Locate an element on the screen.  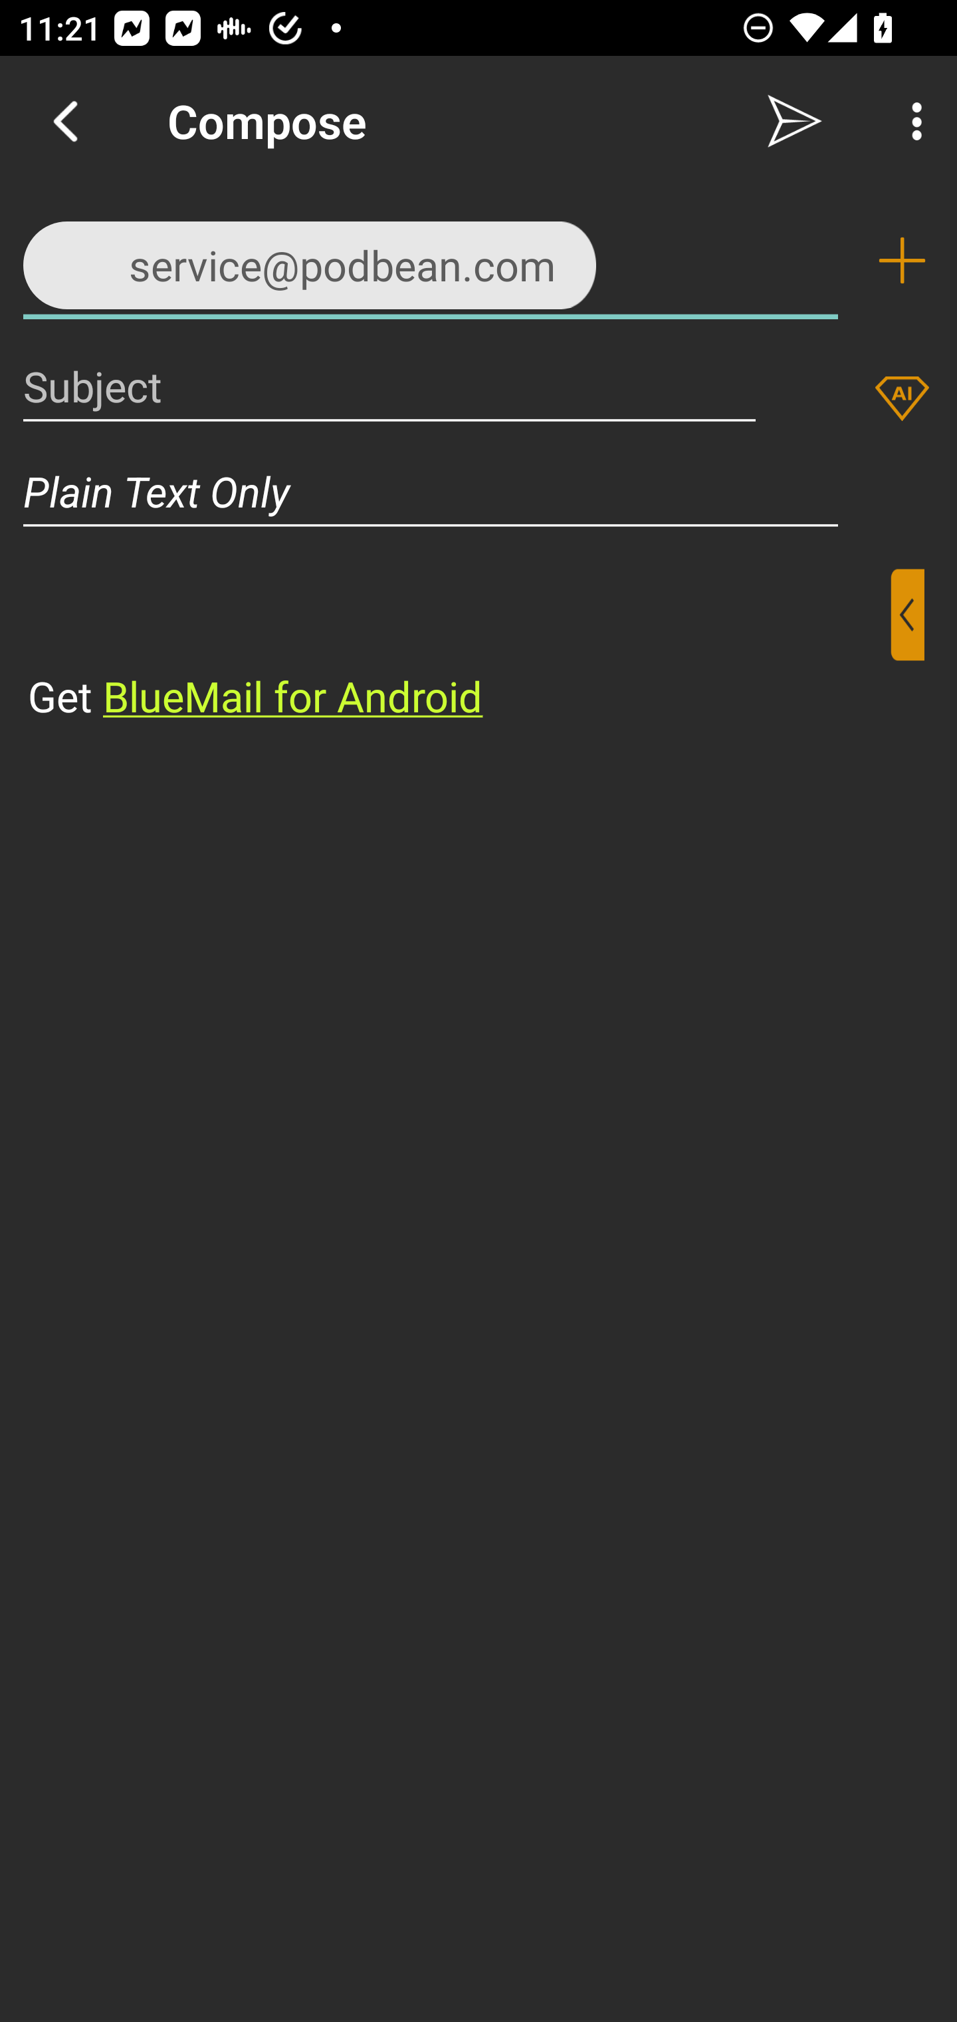
Send is located at coordinates (795, 121).